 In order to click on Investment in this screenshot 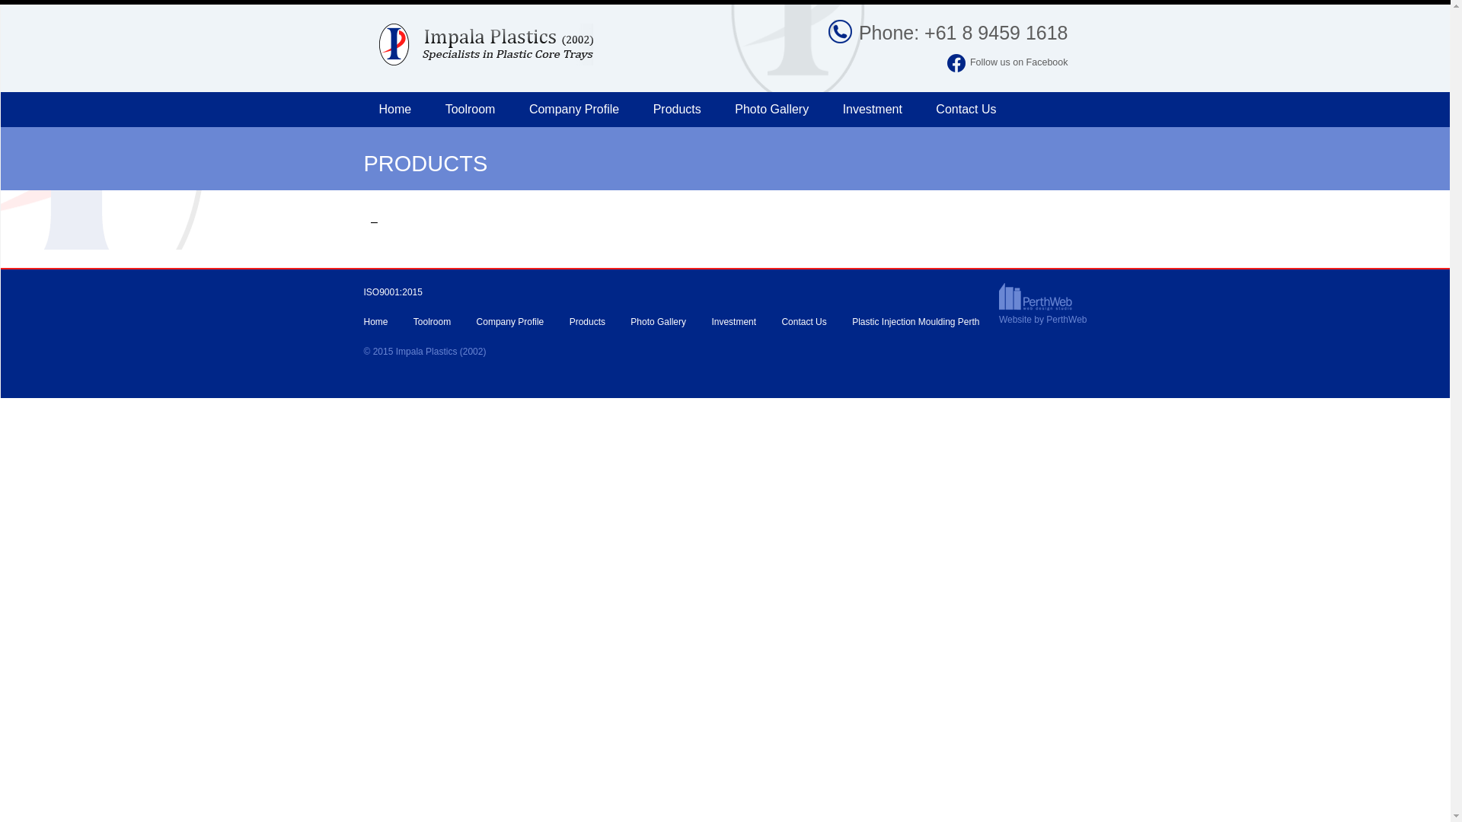, I will do `click(734, 322)`.